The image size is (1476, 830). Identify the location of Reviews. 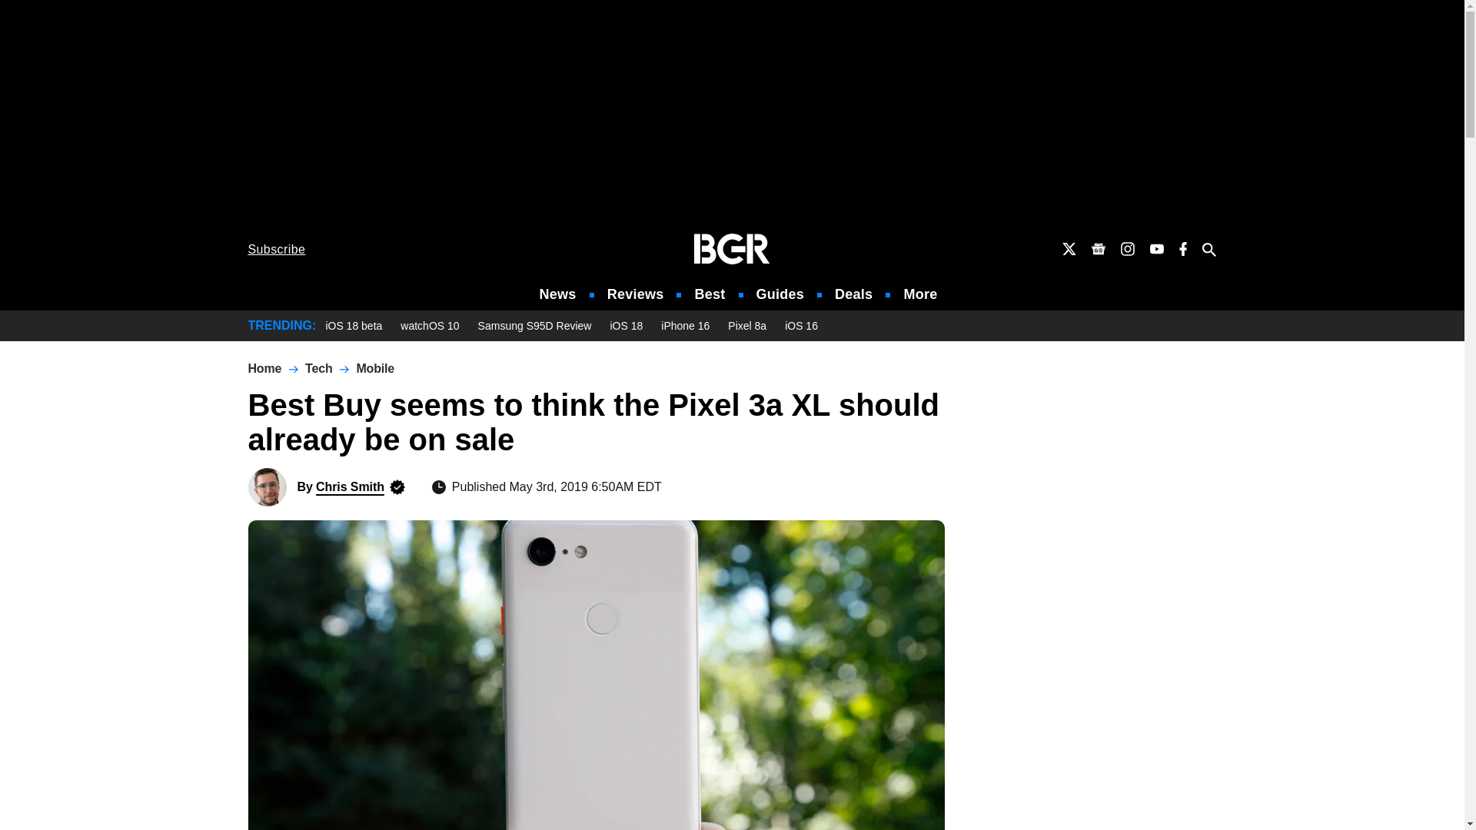
(635, 294).